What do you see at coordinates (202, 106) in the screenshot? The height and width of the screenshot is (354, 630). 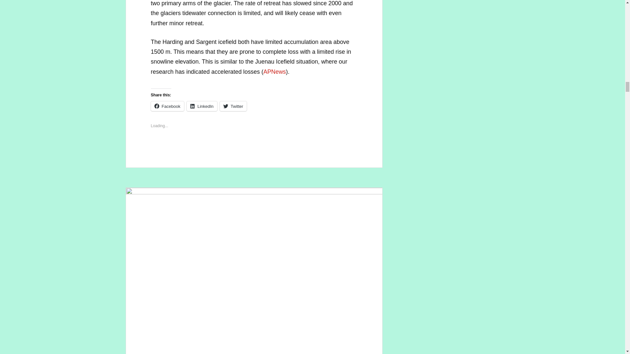 I see `Click to share on LinkedIn` at bounding box center [202, 106].